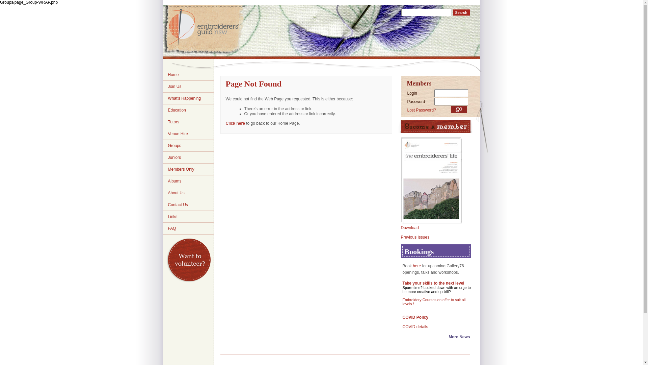 Image resolution: width=648 pixels, height=365 pixels. What do you see at coordinates (173, 217) in the screenshot?
I see `Links` at bounding box center [173, 217].